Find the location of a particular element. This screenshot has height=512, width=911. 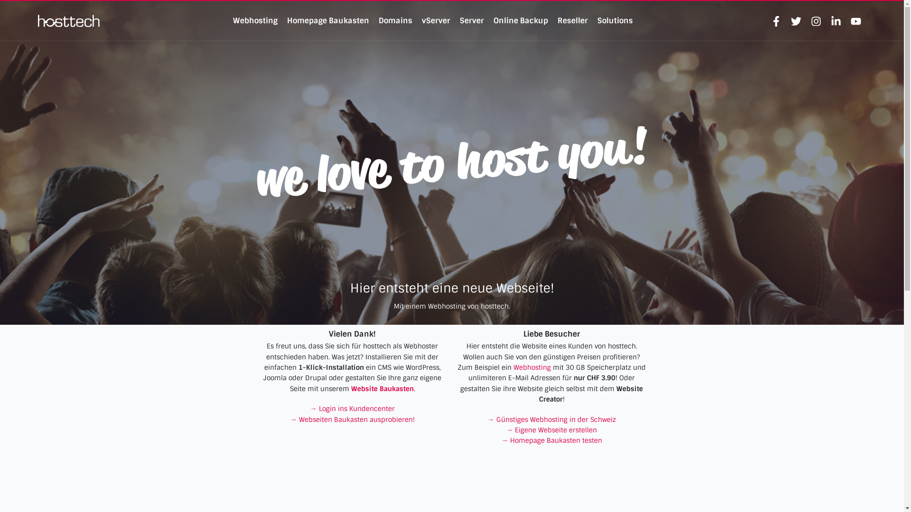

Reseller is located at coordinates (573, 21).